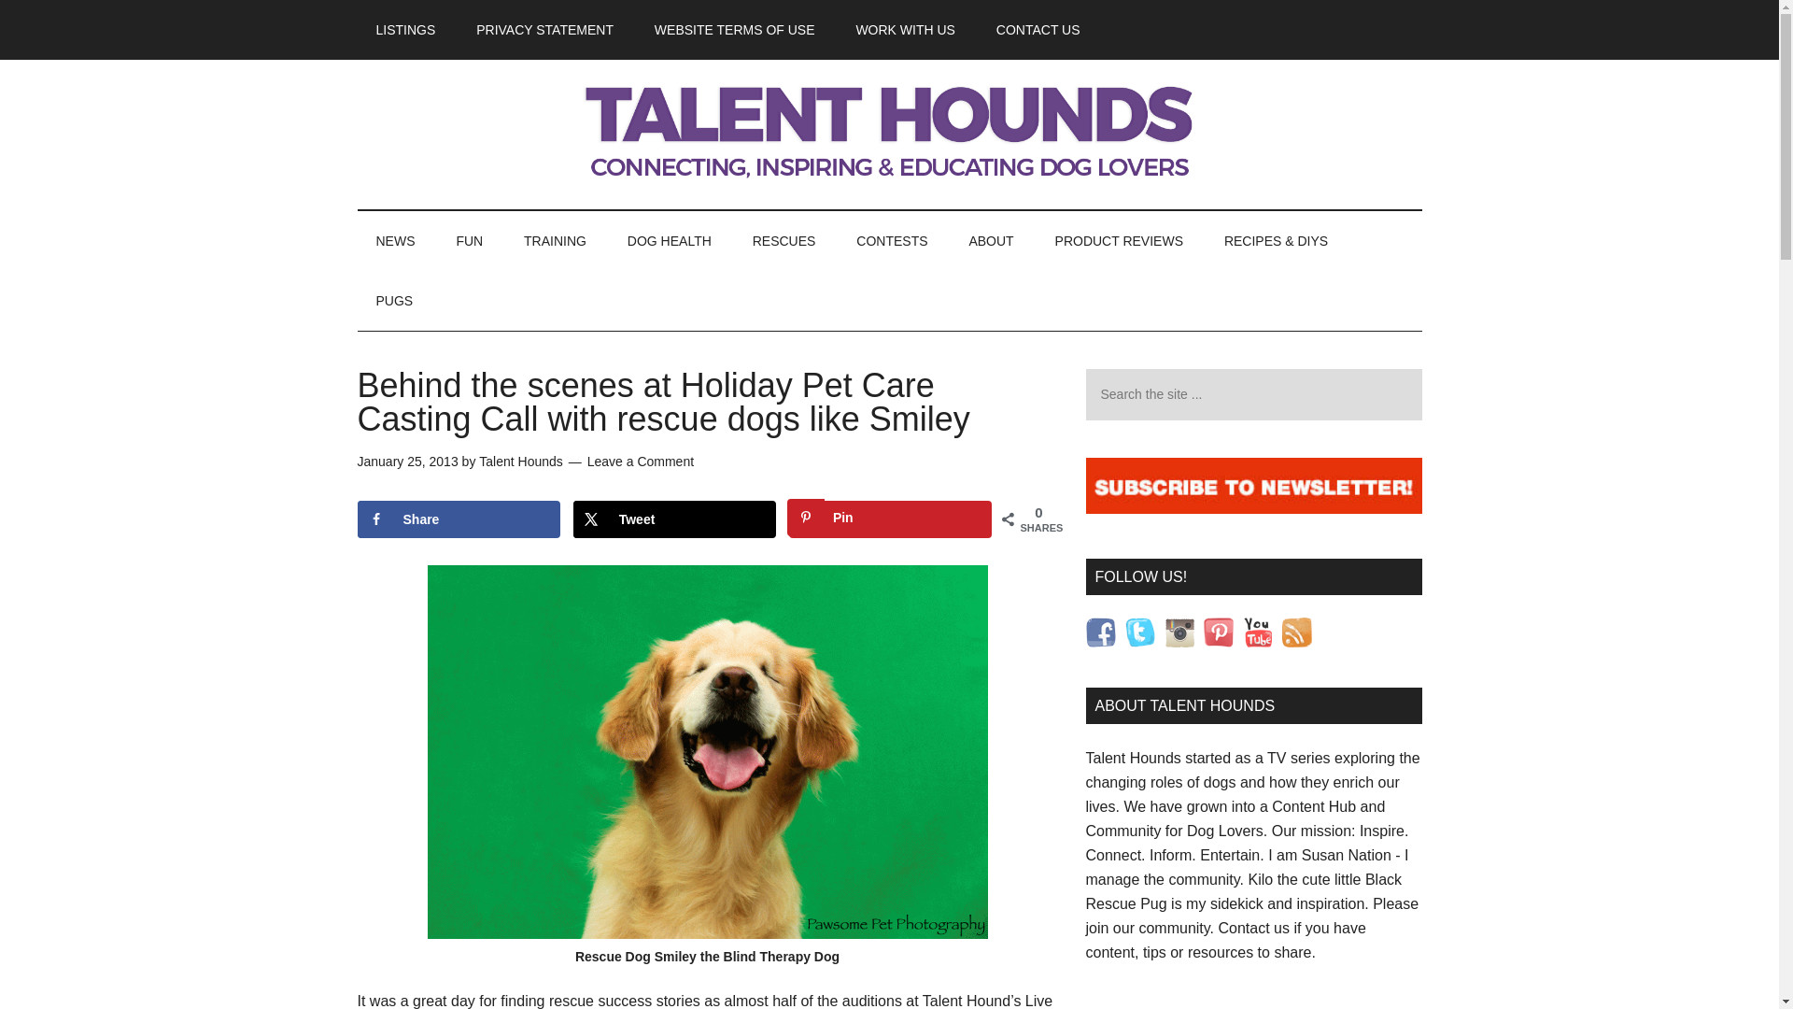 The width and height of the screenshot is (1793, 1009). Describe the element at coordinates (1100, 632) in the screenshot. I see `Facebook` at that location.